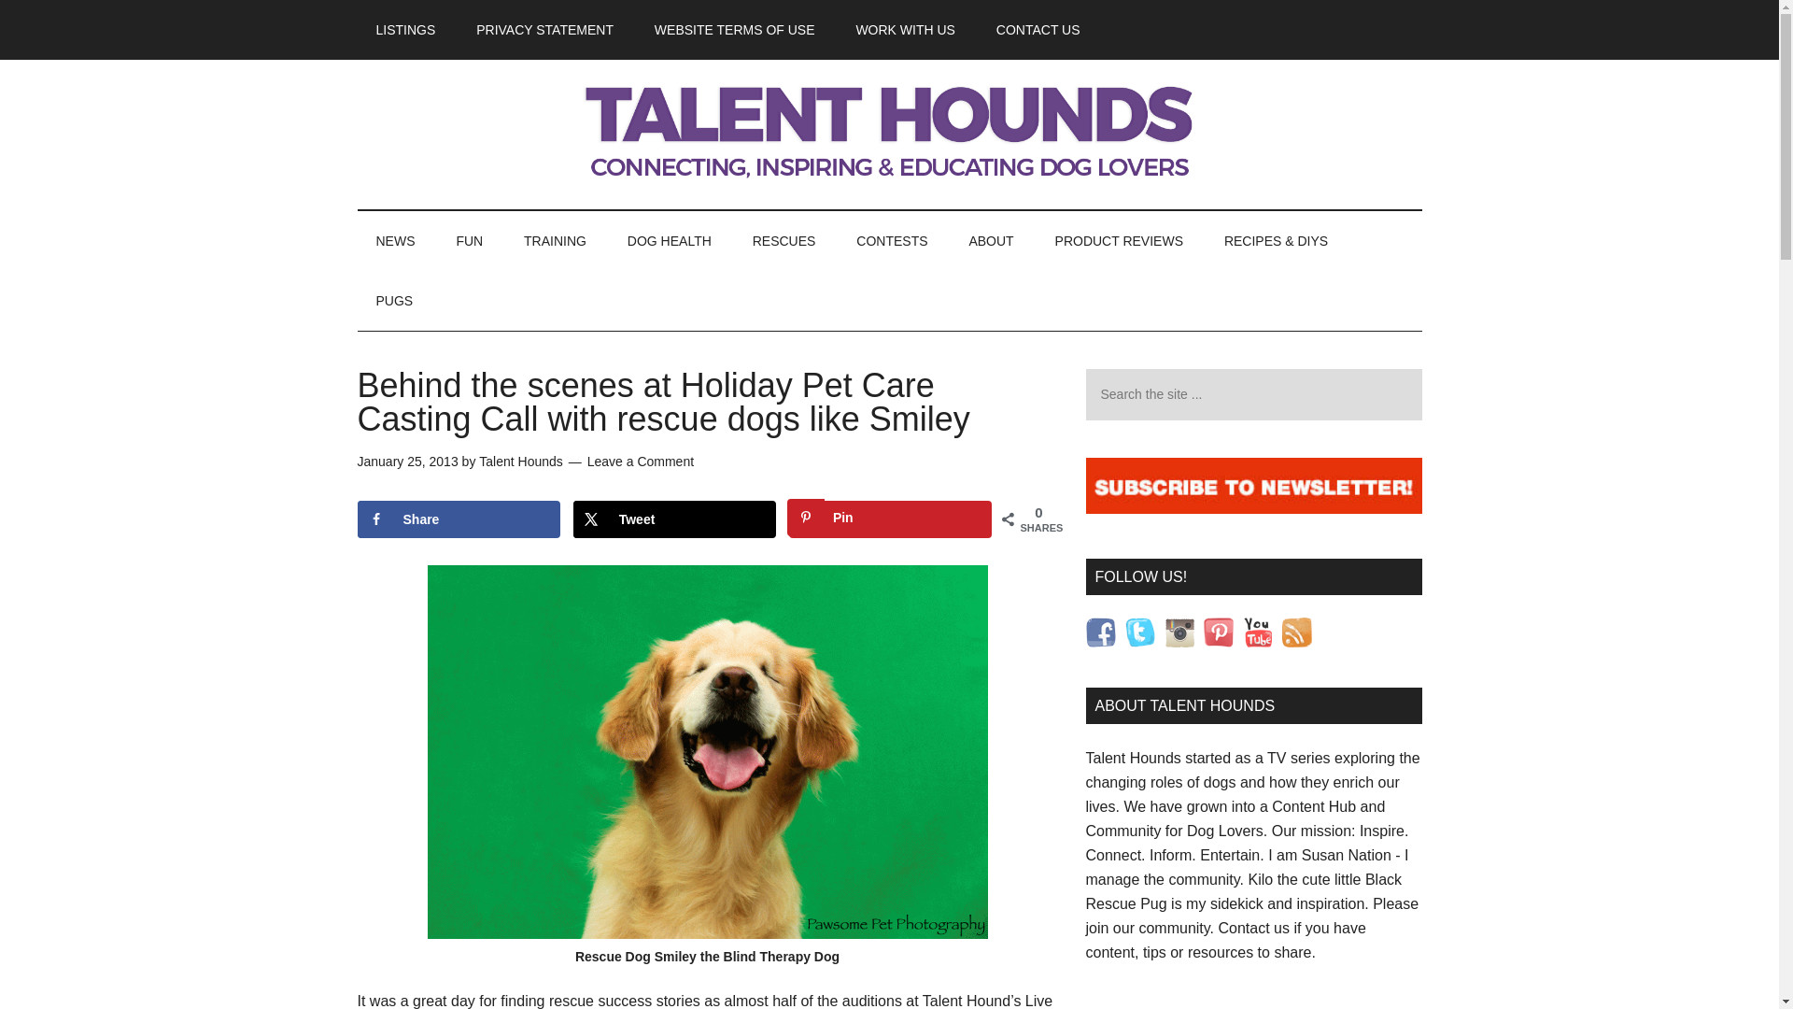 The width and height of the screenshot is (1793, 1009). Describe the element at coordinates (1100, 632) in the screenshot. I see `Facebook` at that location.